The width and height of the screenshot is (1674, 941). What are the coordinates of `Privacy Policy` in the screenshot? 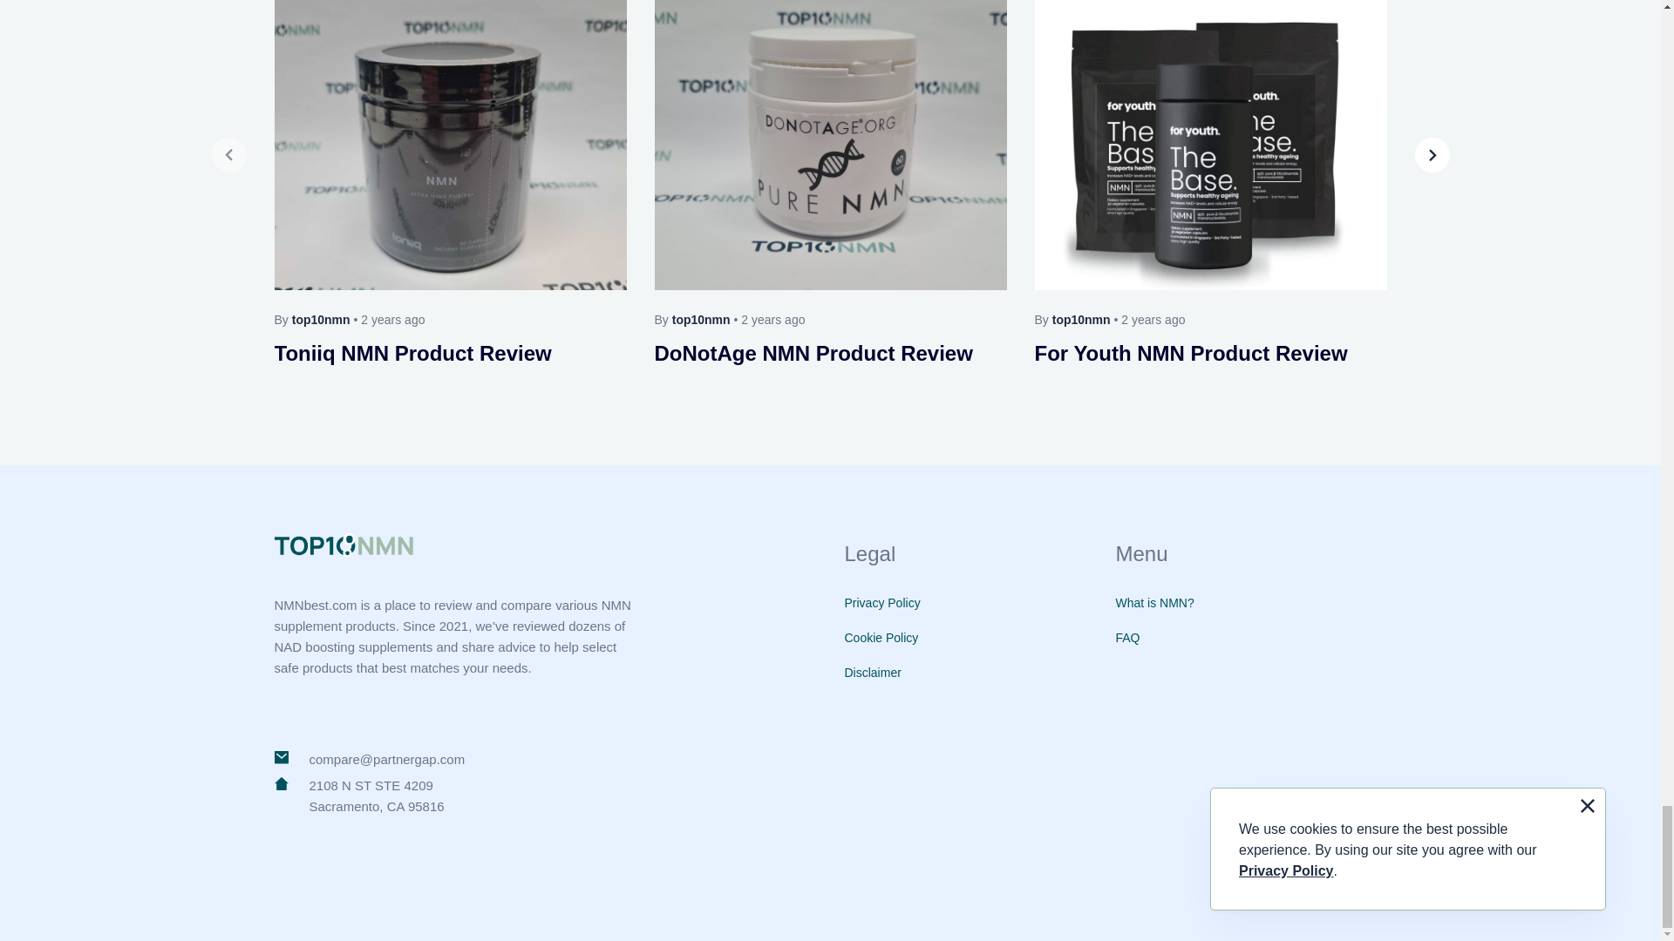 It's located at (881, 602).